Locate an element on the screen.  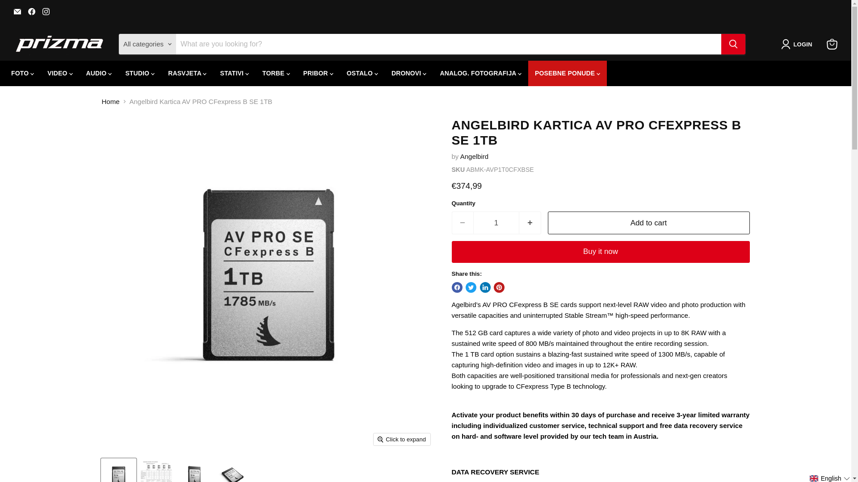
1 is located at coordinates (496, 223).